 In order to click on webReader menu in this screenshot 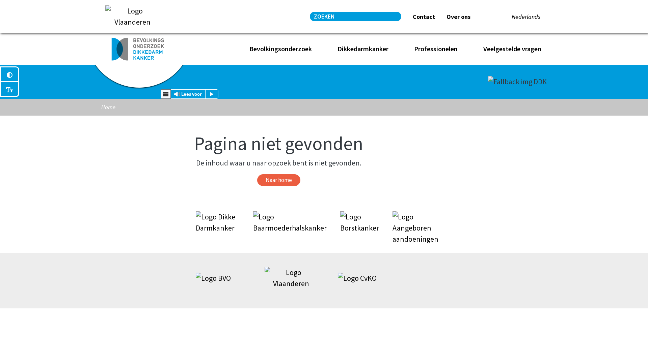, I will do `click(166, 94)`.